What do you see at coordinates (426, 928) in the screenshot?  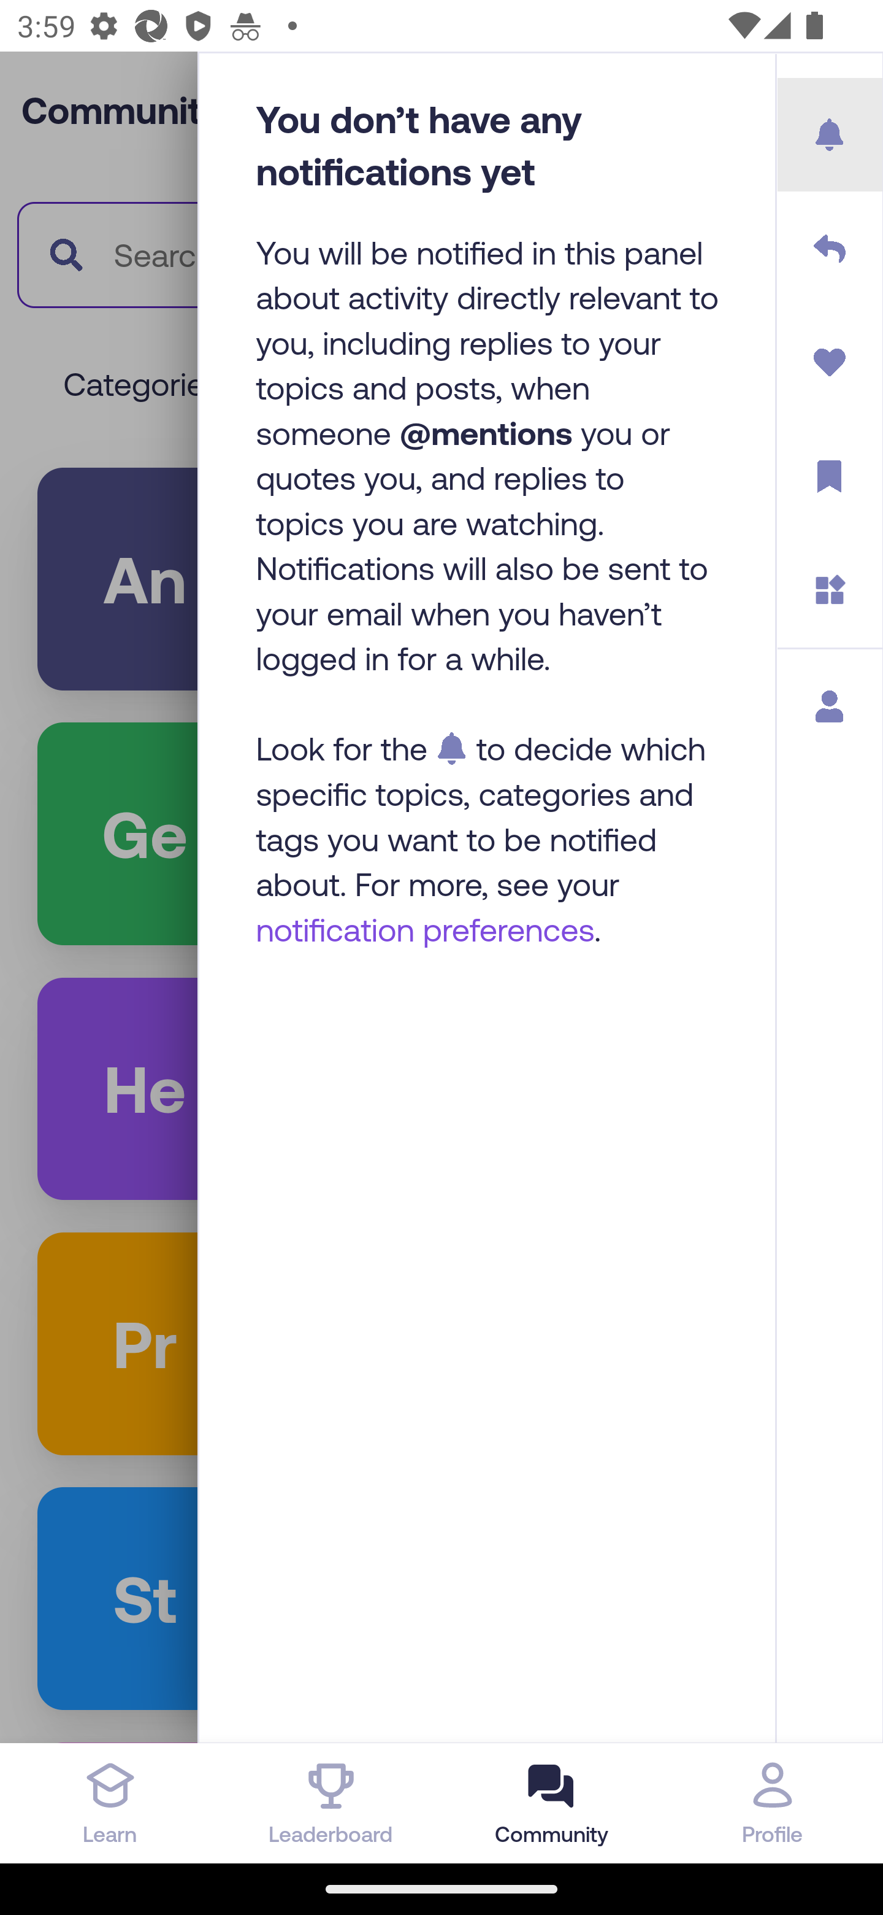 I see `notification preferences` at bounding box center [426, 928].